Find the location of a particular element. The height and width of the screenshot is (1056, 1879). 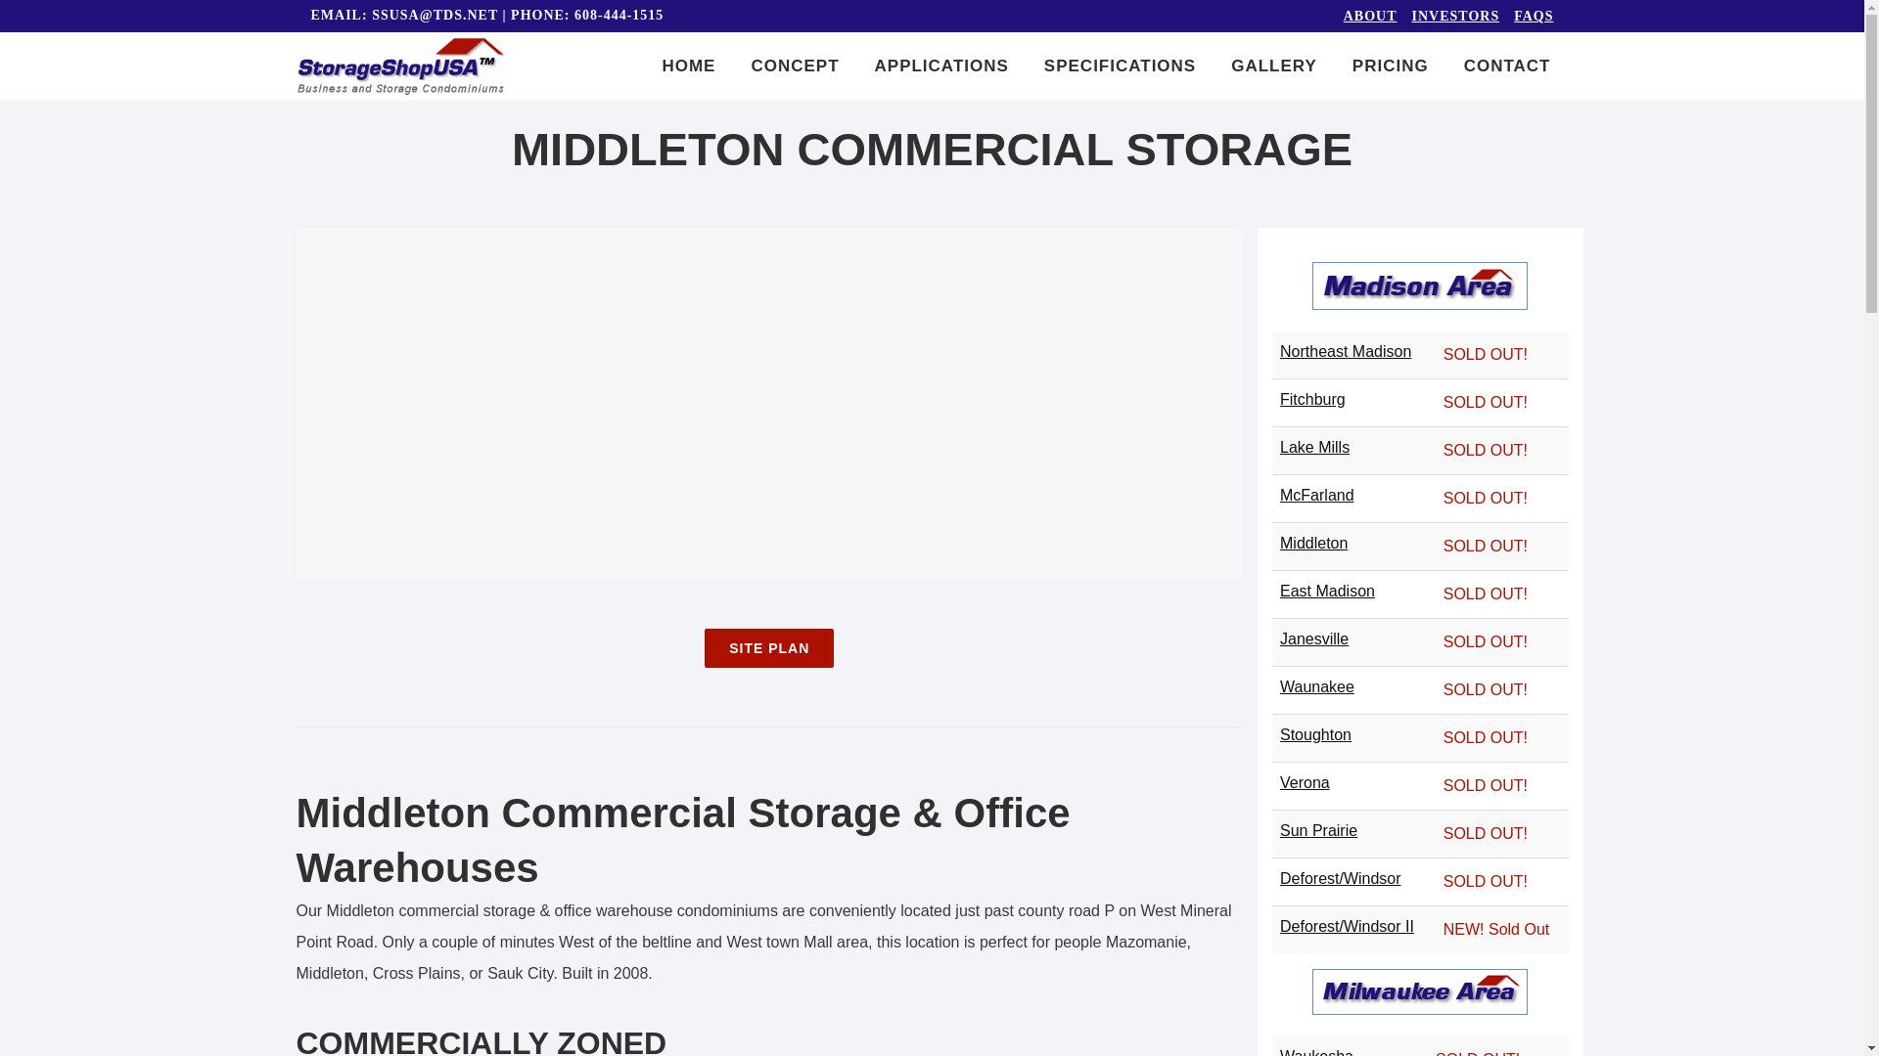

East Madison is located at coordinates (1327, 591).